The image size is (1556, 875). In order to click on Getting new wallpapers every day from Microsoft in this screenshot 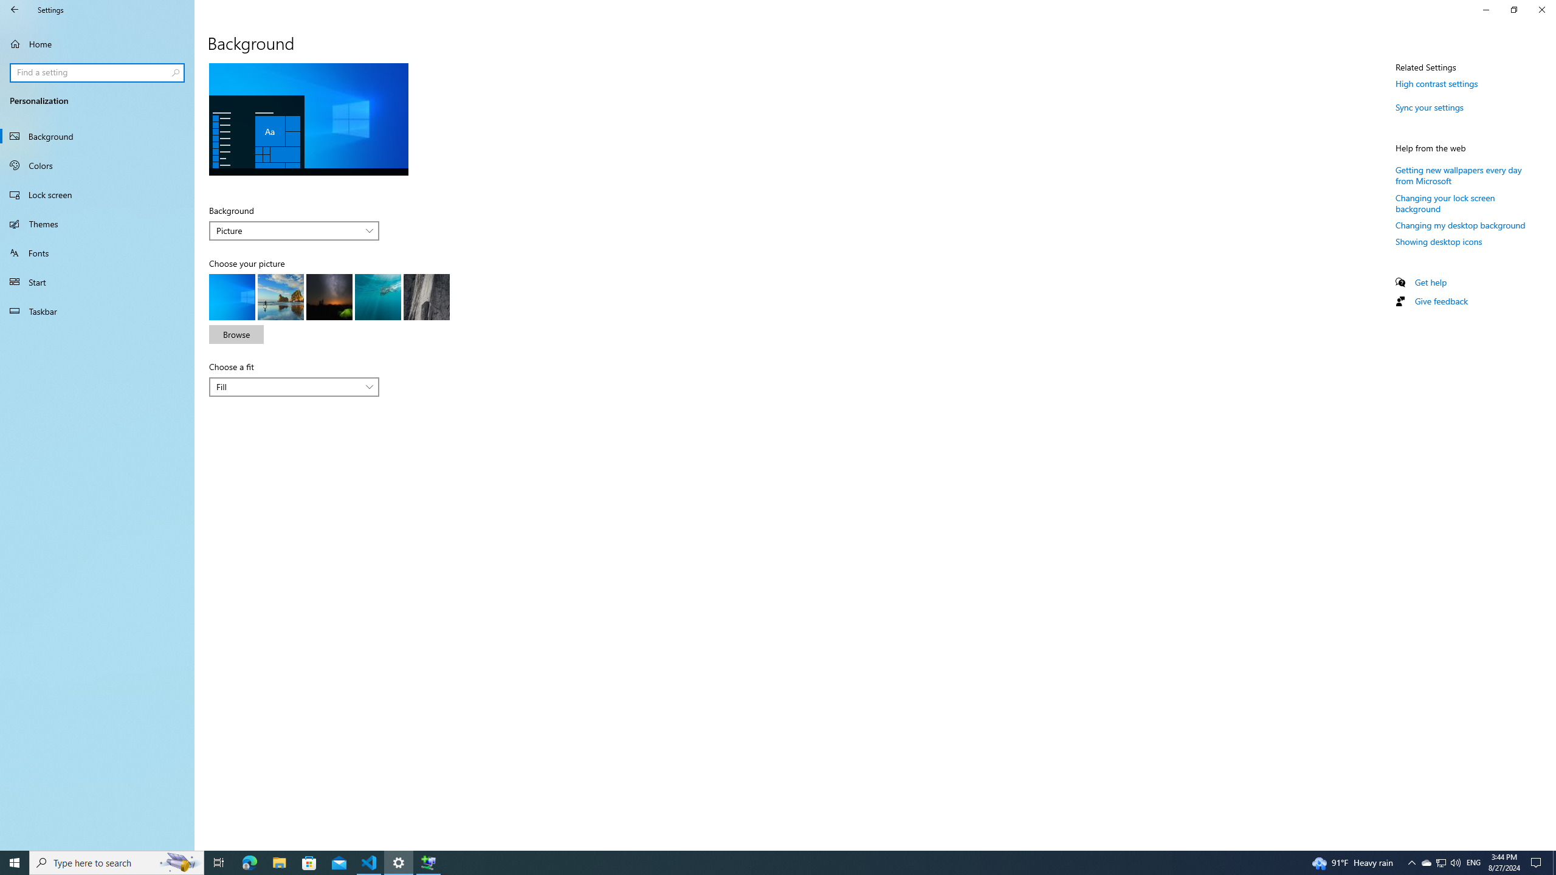, I will do `click(1459, 175)`.